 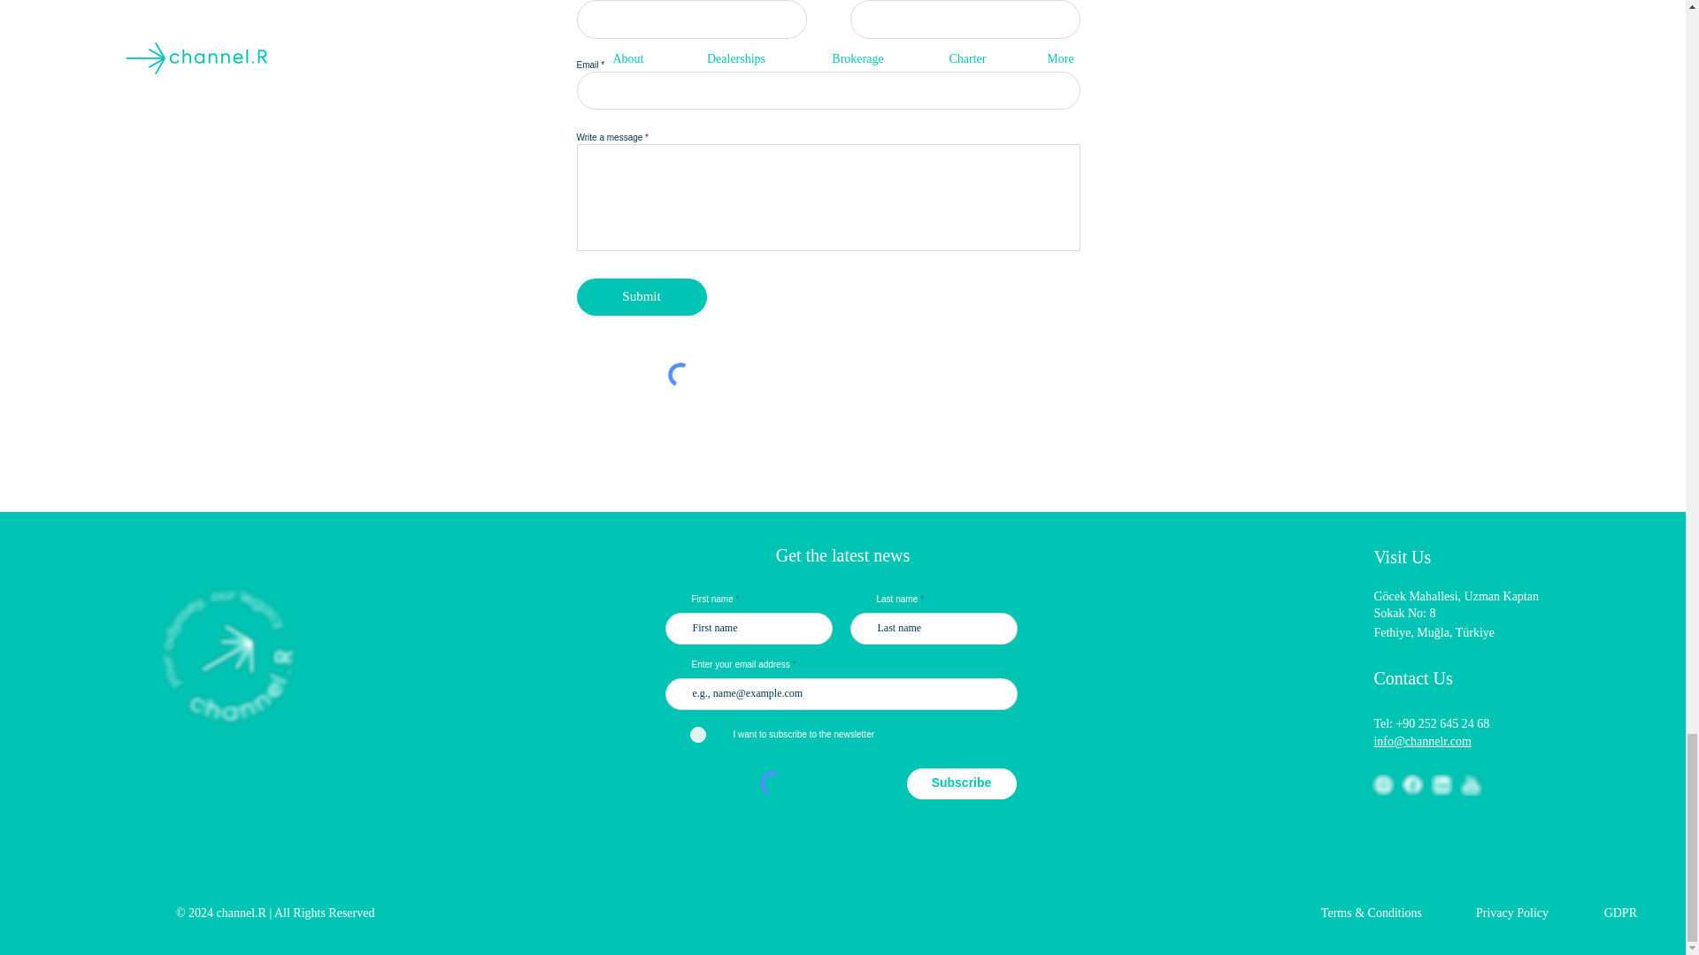 I want to click on Subscribe, so click(x=961, y=783).